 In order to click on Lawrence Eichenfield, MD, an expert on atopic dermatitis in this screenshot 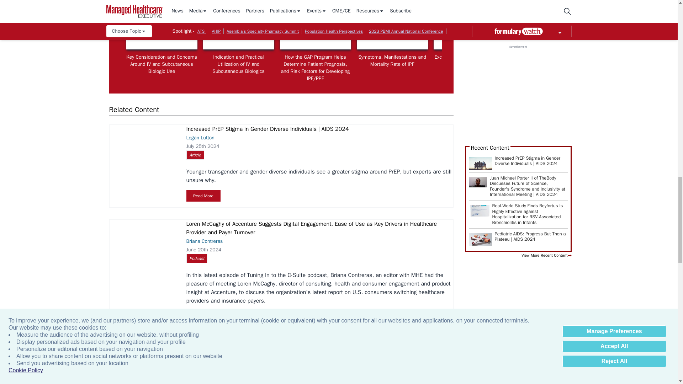, I will do `click(469, 29)`.